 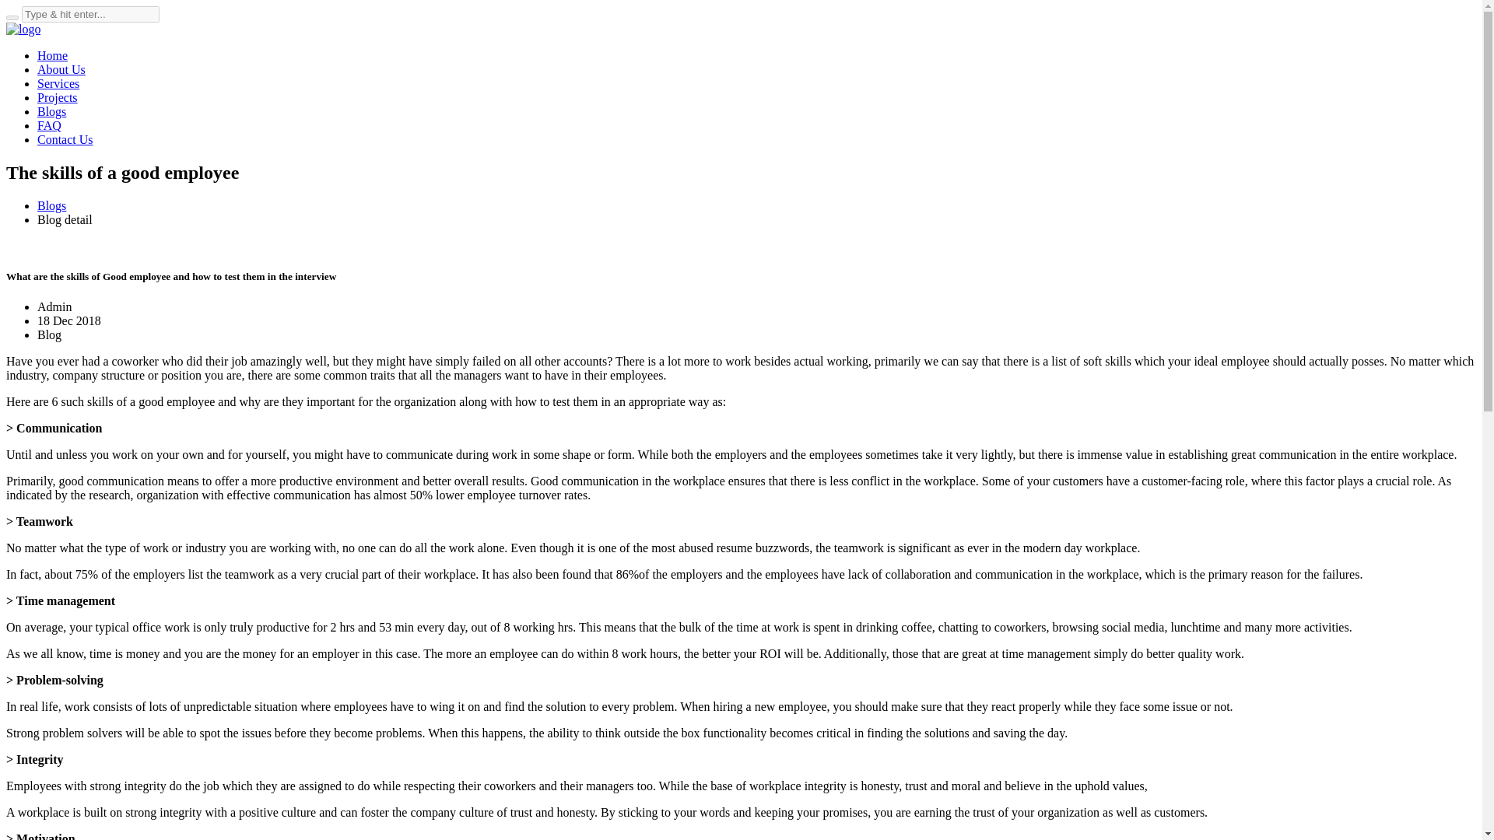 I want to click on Services, so click(x=58, y=83).